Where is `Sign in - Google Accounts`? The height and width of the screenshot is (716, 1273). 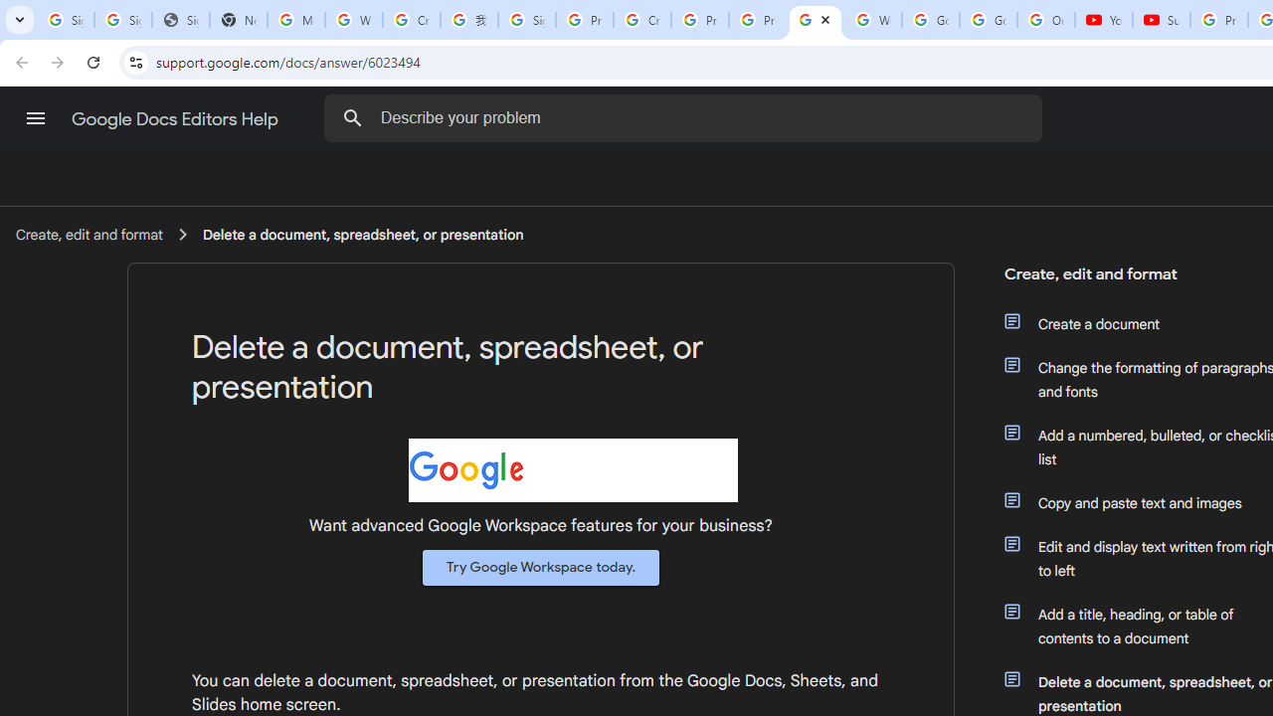 Sign in - Google Accounts is located at coordinates (527, 20).